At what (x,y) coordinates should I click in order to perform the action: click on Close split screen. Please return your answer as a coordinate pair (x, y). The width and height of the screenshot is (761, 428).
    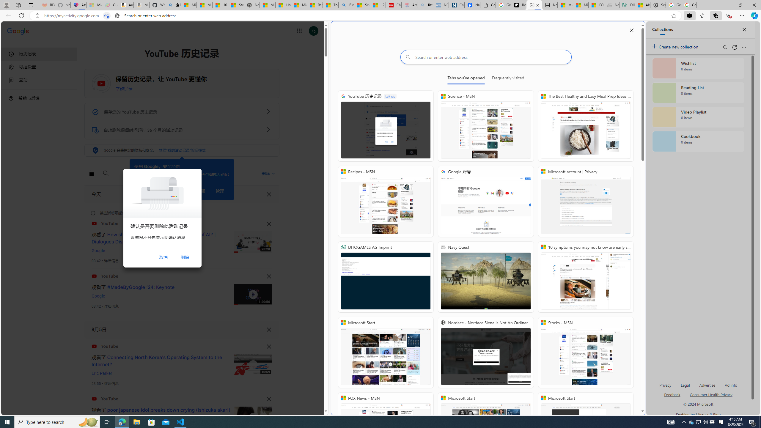
    Looking at the image, I should click on (631, 30).